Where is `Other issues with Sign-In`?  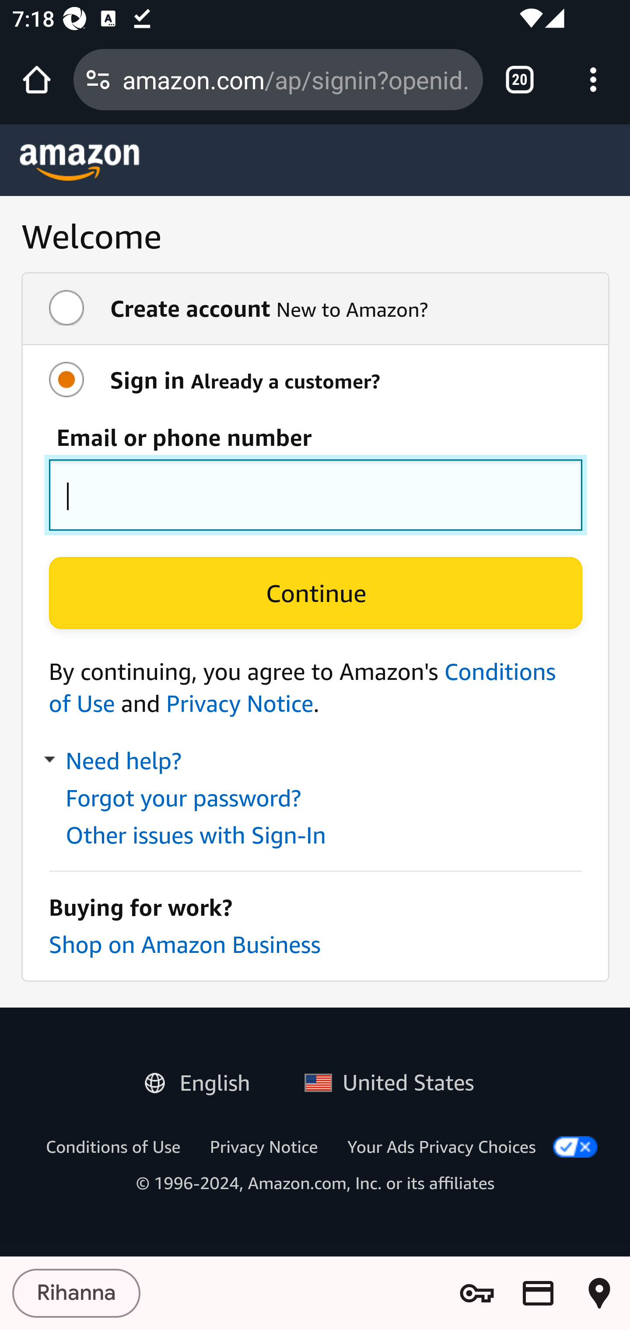
Other issues with Sign-In is located at coordinates (196, 835).